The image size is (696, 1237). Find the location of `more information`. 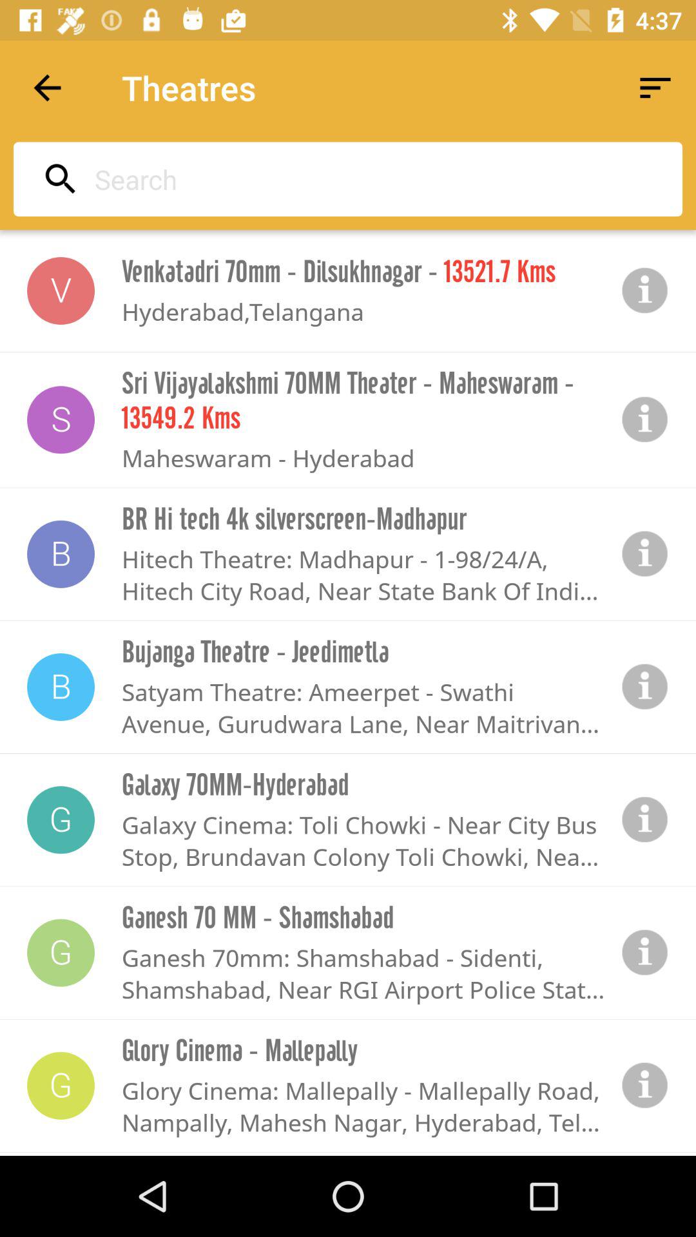

more information is located at coordinates (645, 1086).